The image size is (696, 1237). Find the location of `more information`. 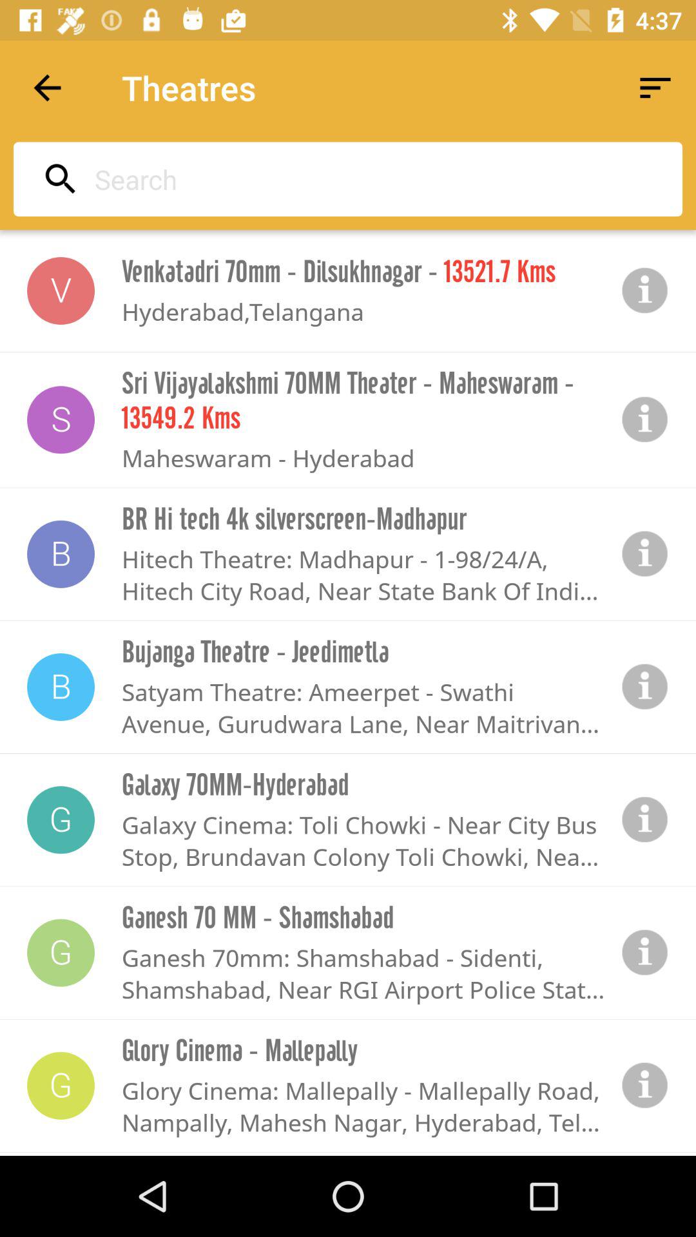

more information is located at coordinates (645, 1086).